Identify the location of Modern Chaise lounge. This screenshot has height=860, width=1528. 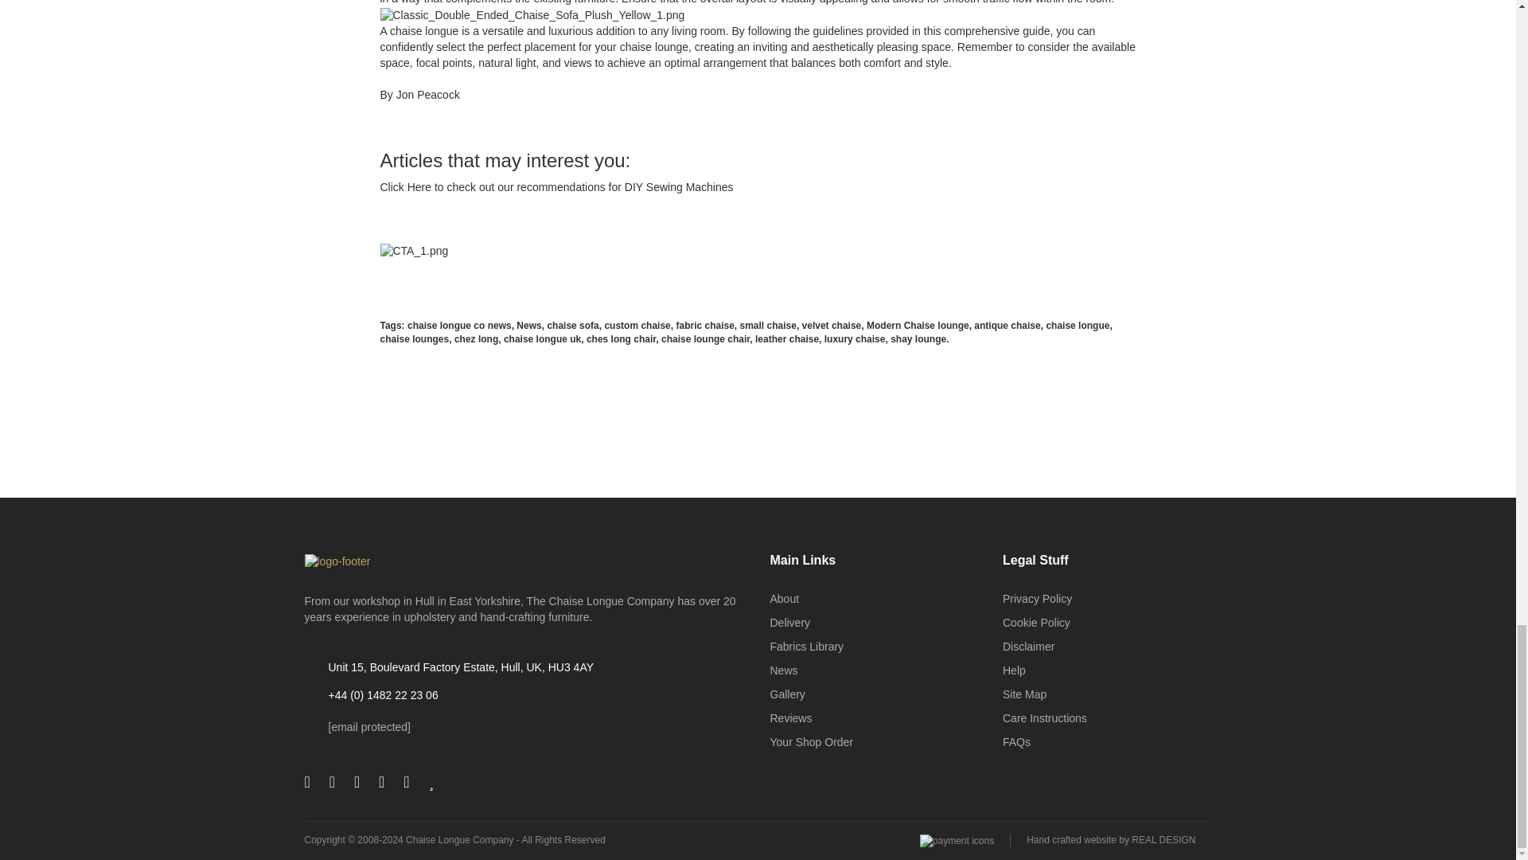
(917, 325).